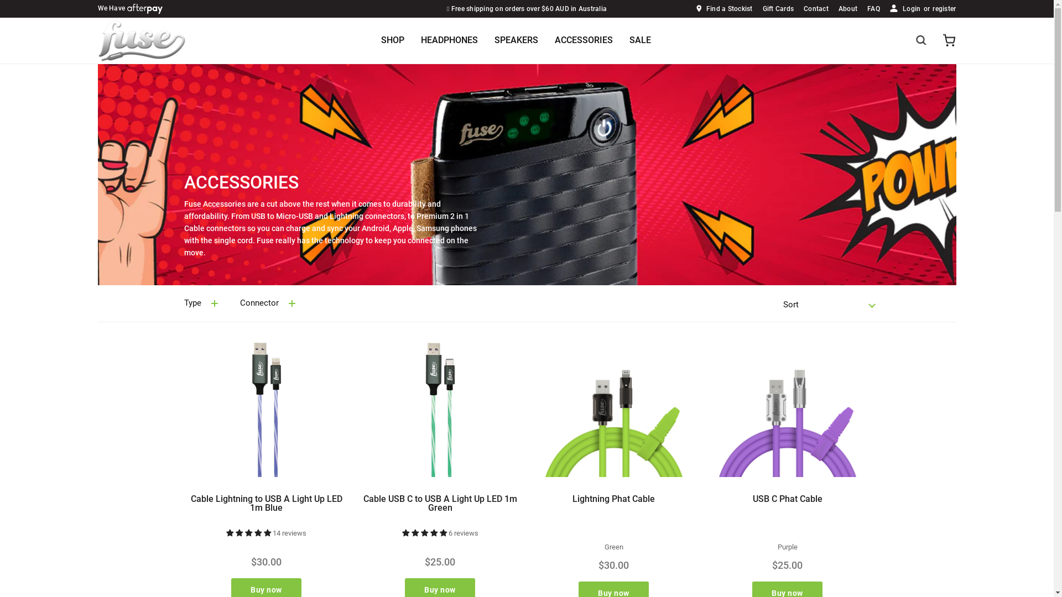 This screenshot has width=1062, height=597. I want to click on Cable Lightning to USB A Light Up LED 1m Blue, so click(266, 503).